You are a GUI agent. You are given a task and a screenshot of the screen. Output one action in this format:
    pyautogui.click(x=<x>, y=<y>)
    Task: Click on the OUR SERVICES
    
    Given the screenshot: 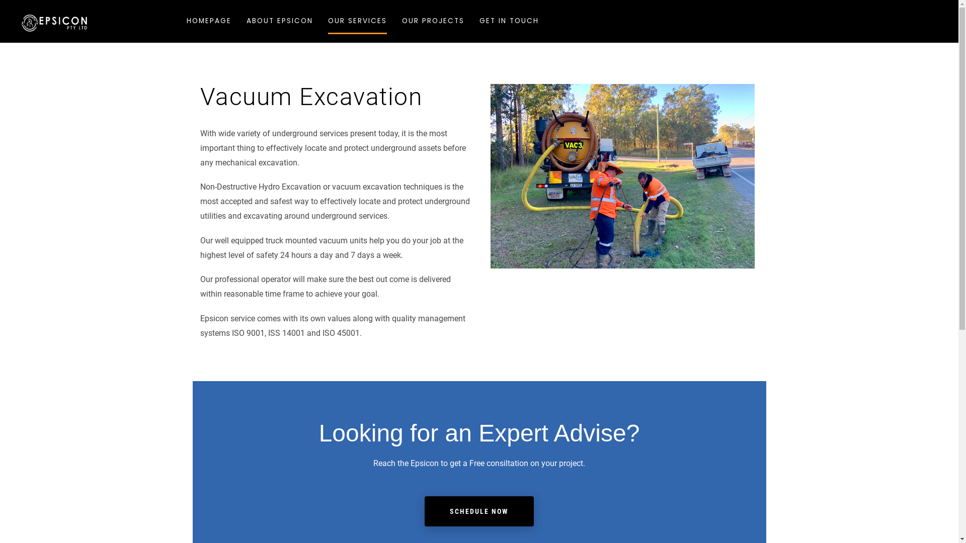 What is the action you would take?
    pyautogui.click(x=357, y=17)
    